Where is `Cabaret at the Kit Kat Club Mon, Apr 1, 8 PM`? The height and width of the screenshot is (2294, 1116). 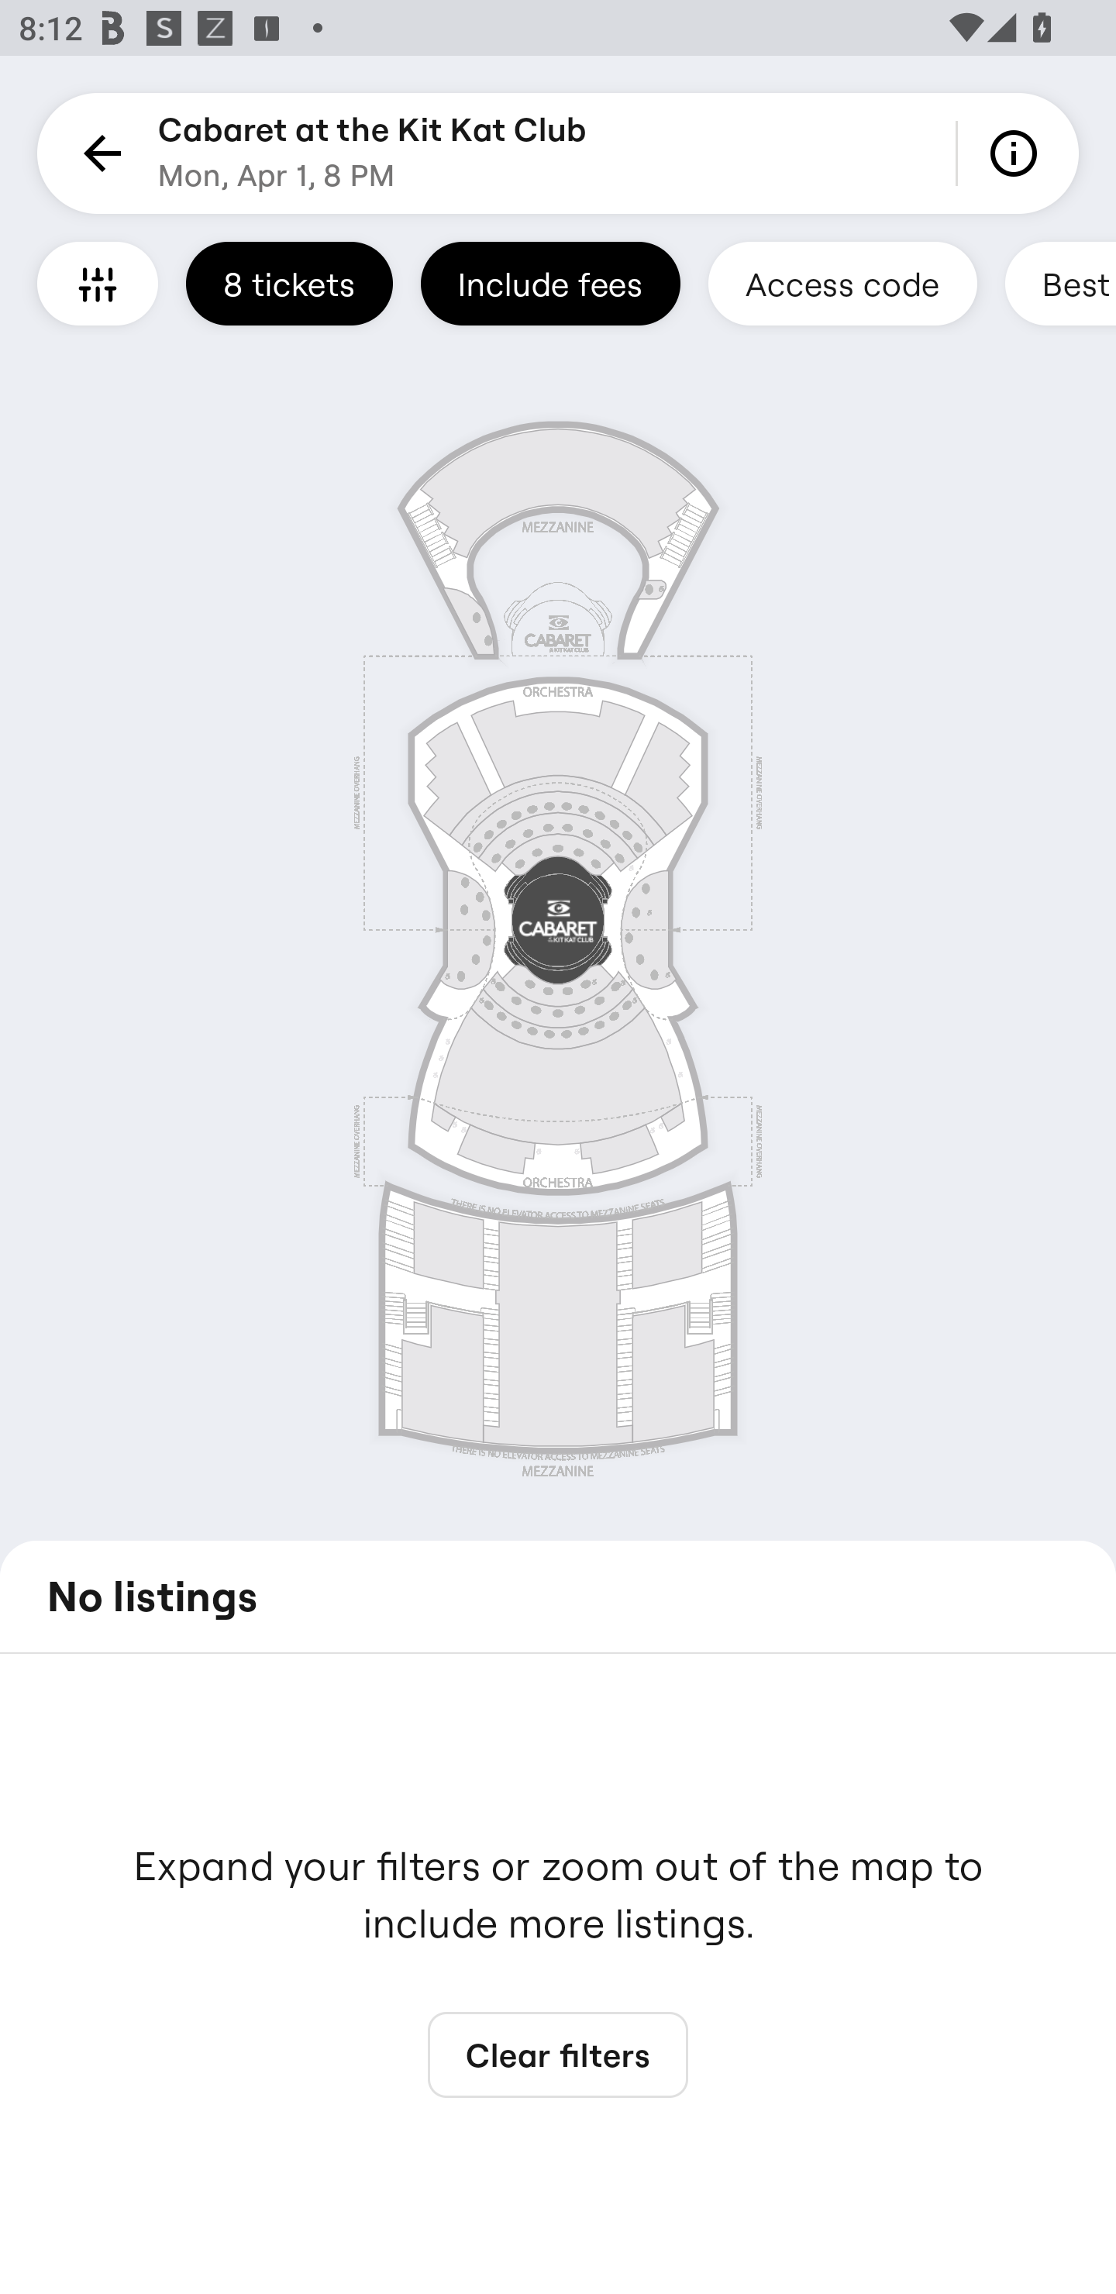
Cabaret at the Kit Kat Club Mon, Apr 1, 8 PM is located at coordinates (372, 153).